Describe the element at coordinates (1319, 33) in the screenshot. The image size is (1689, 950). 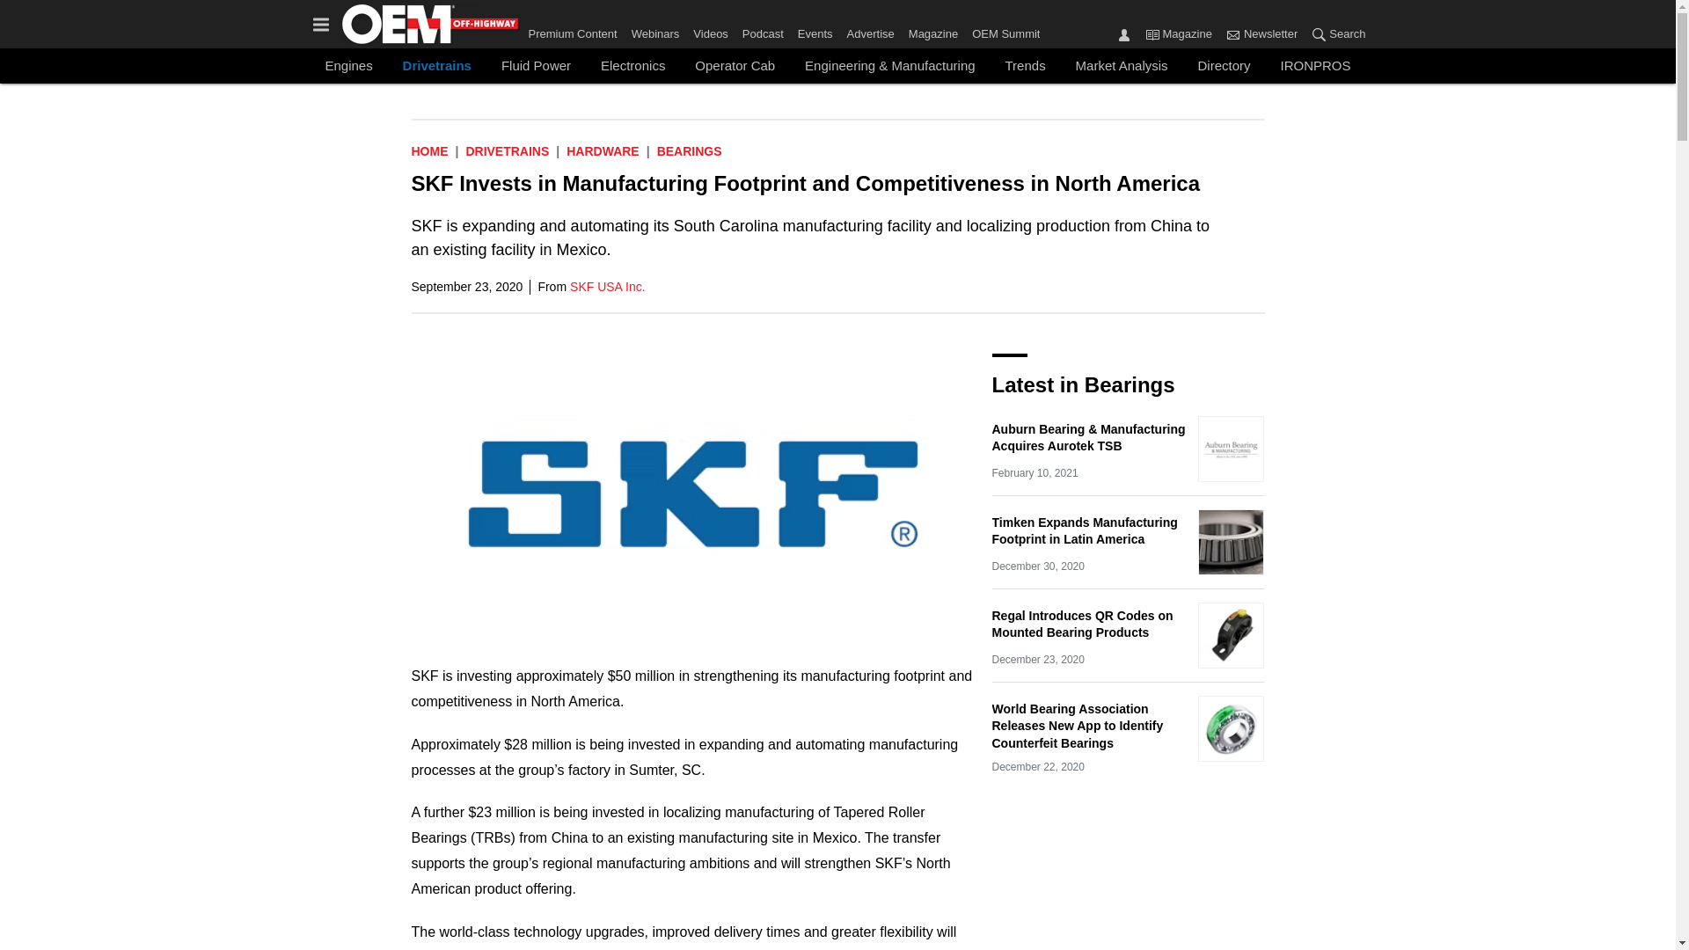
I see `Search` at that location.